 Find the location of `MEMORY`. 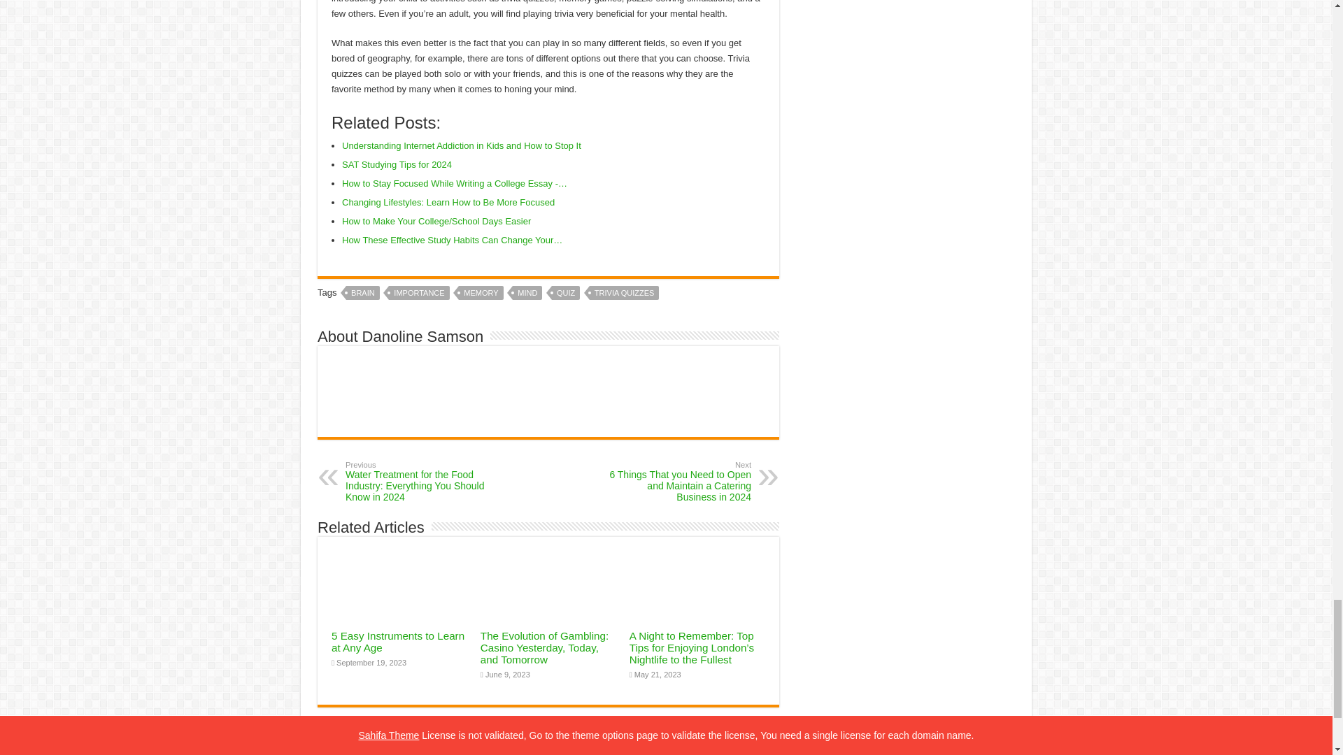

MEMORY is located at coordinates (481, 292).